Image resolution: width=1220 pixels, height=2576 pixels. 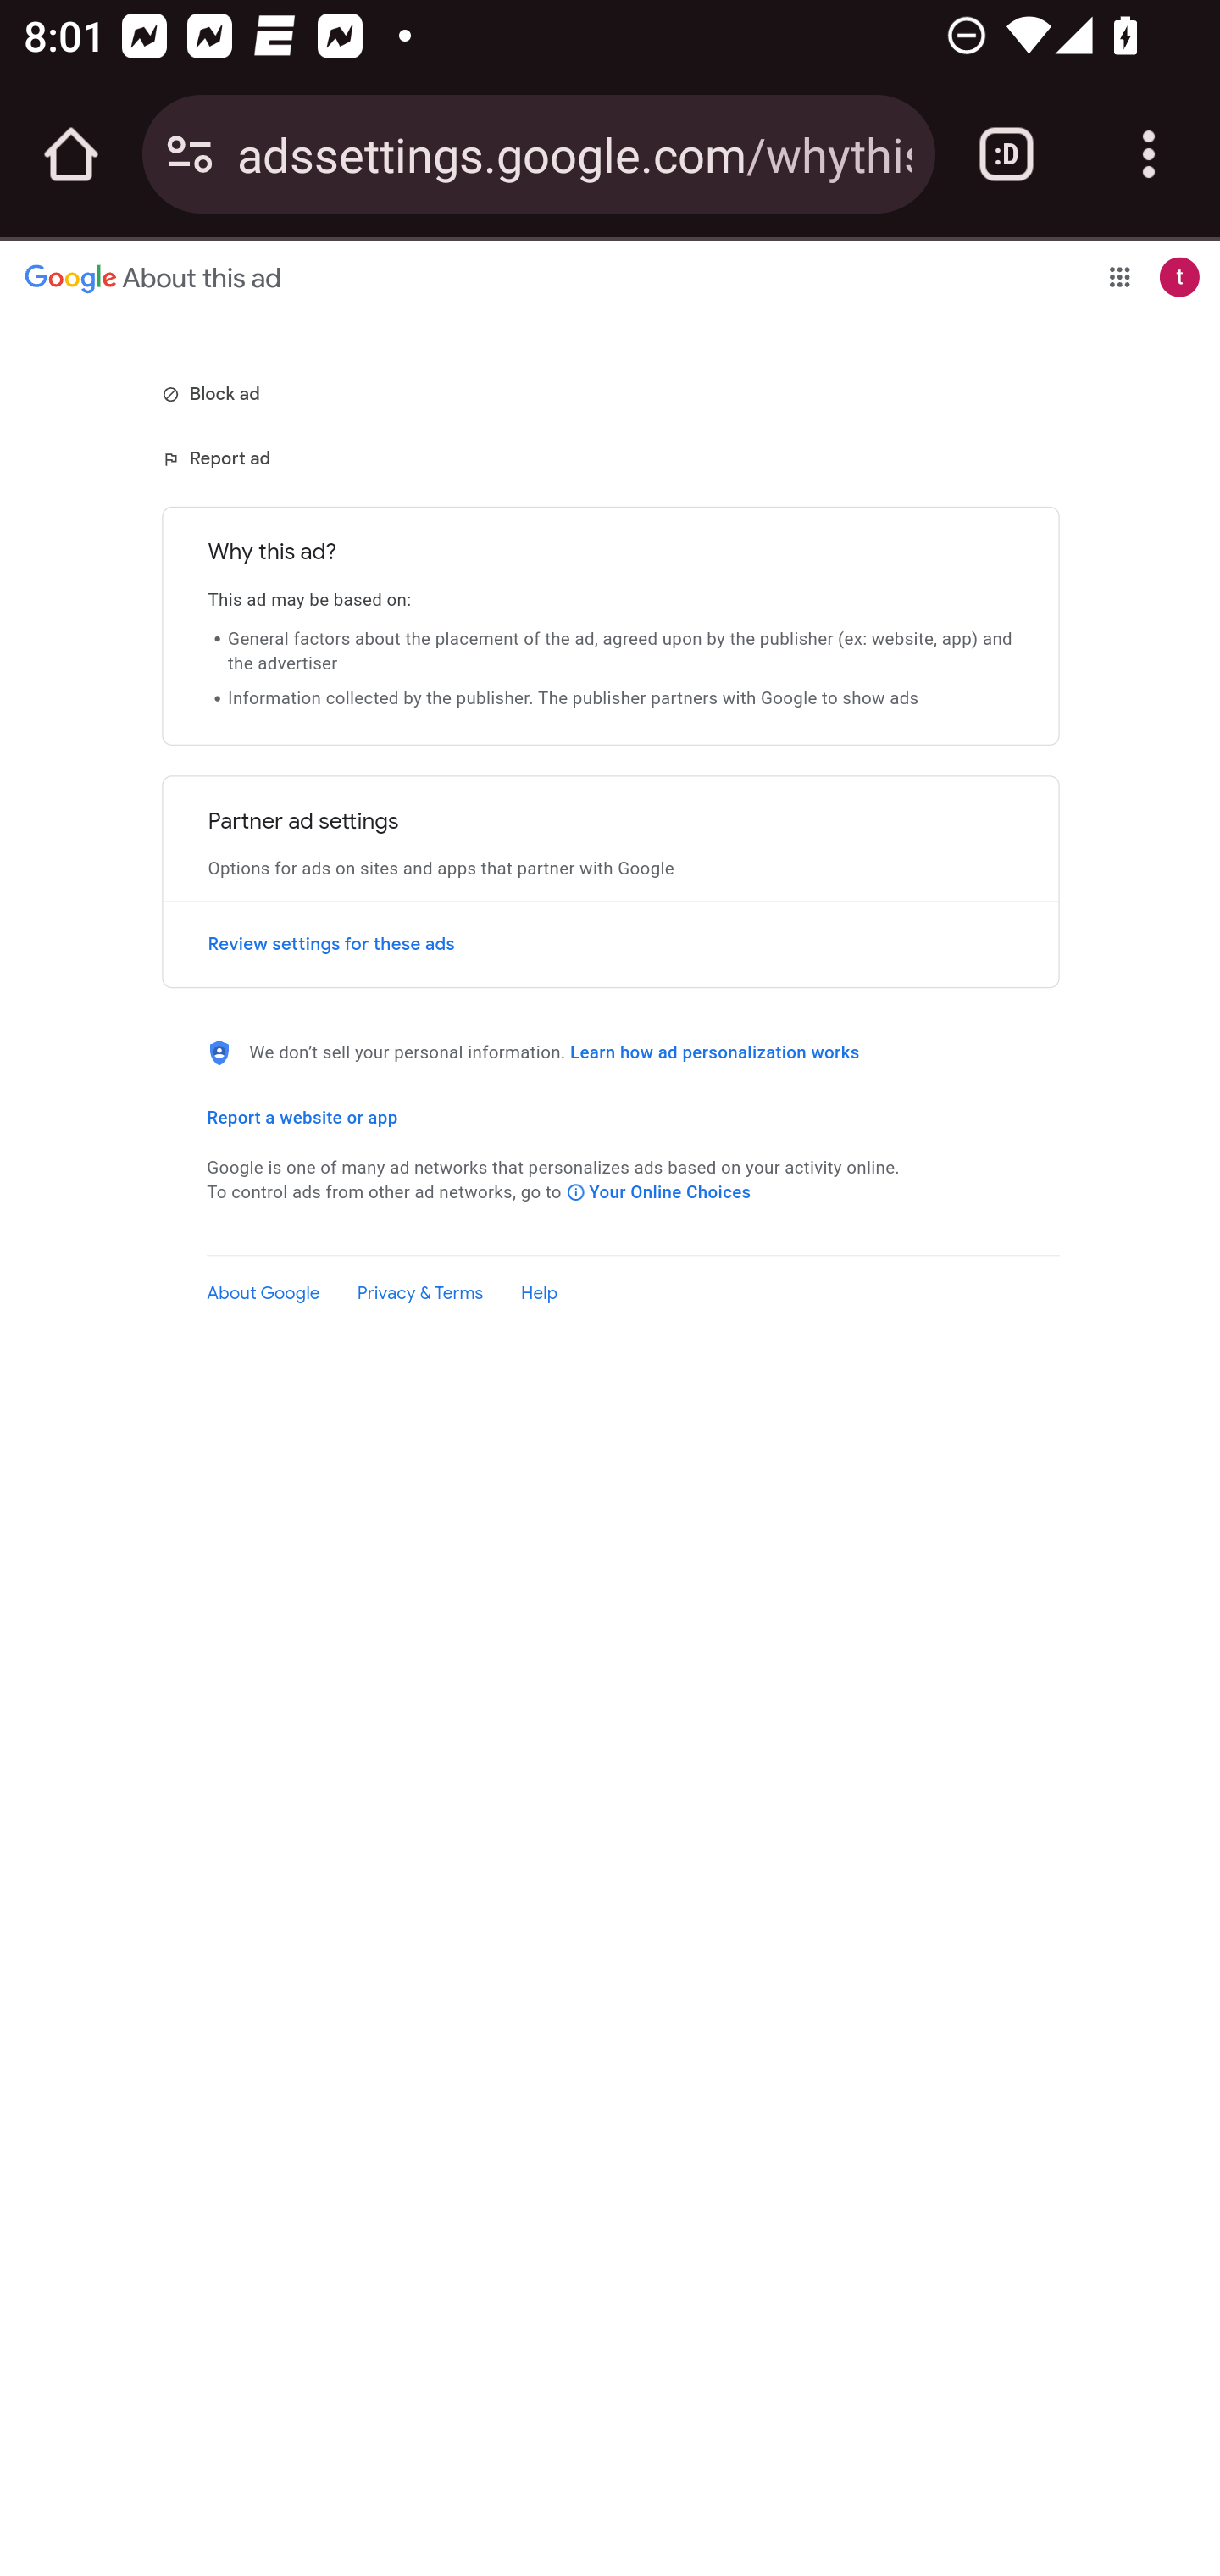 I want to click on Connection is secure, so click(x=190, y=154).